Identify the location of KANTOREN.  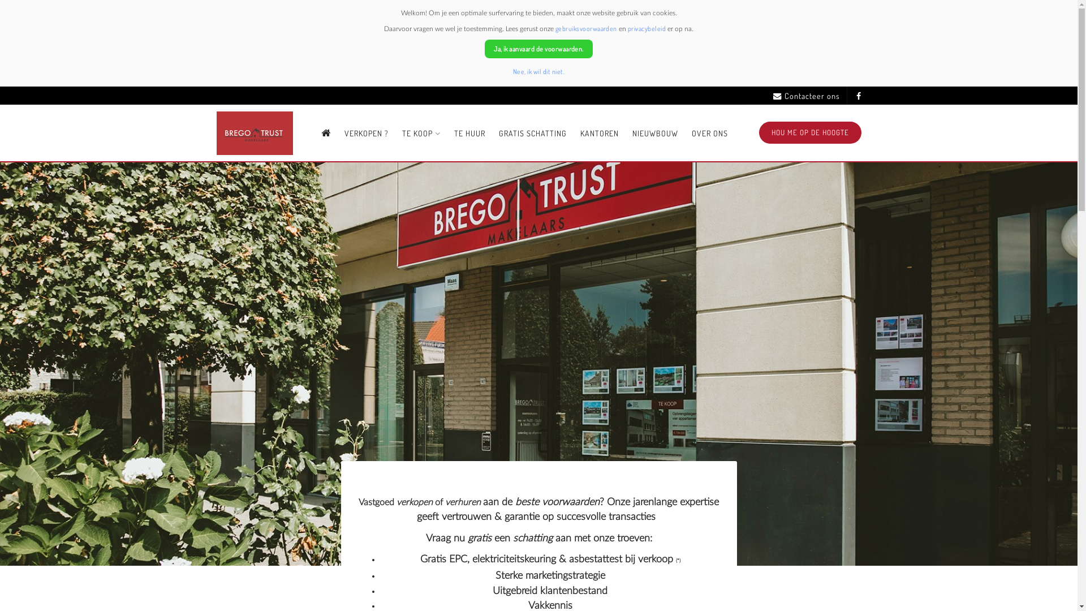
(600, 134).